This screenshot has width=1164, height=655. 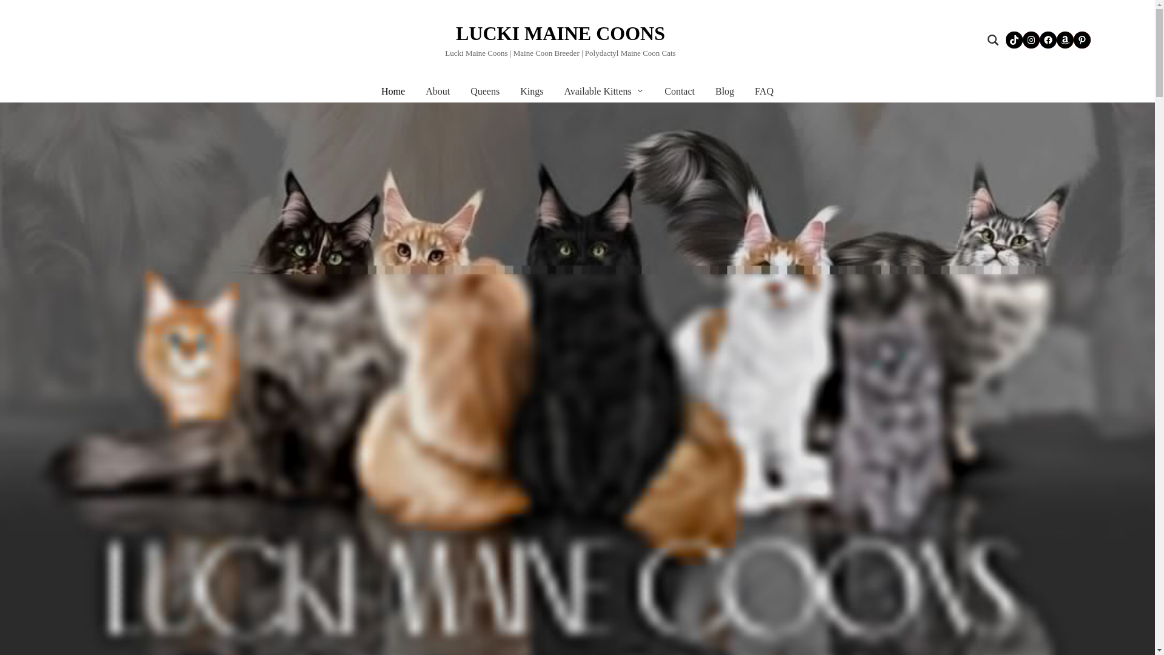 What do you see at coordinates (1014, 39) in the screenshot?
I see `TikTok` at bounding box center [1014, 39].